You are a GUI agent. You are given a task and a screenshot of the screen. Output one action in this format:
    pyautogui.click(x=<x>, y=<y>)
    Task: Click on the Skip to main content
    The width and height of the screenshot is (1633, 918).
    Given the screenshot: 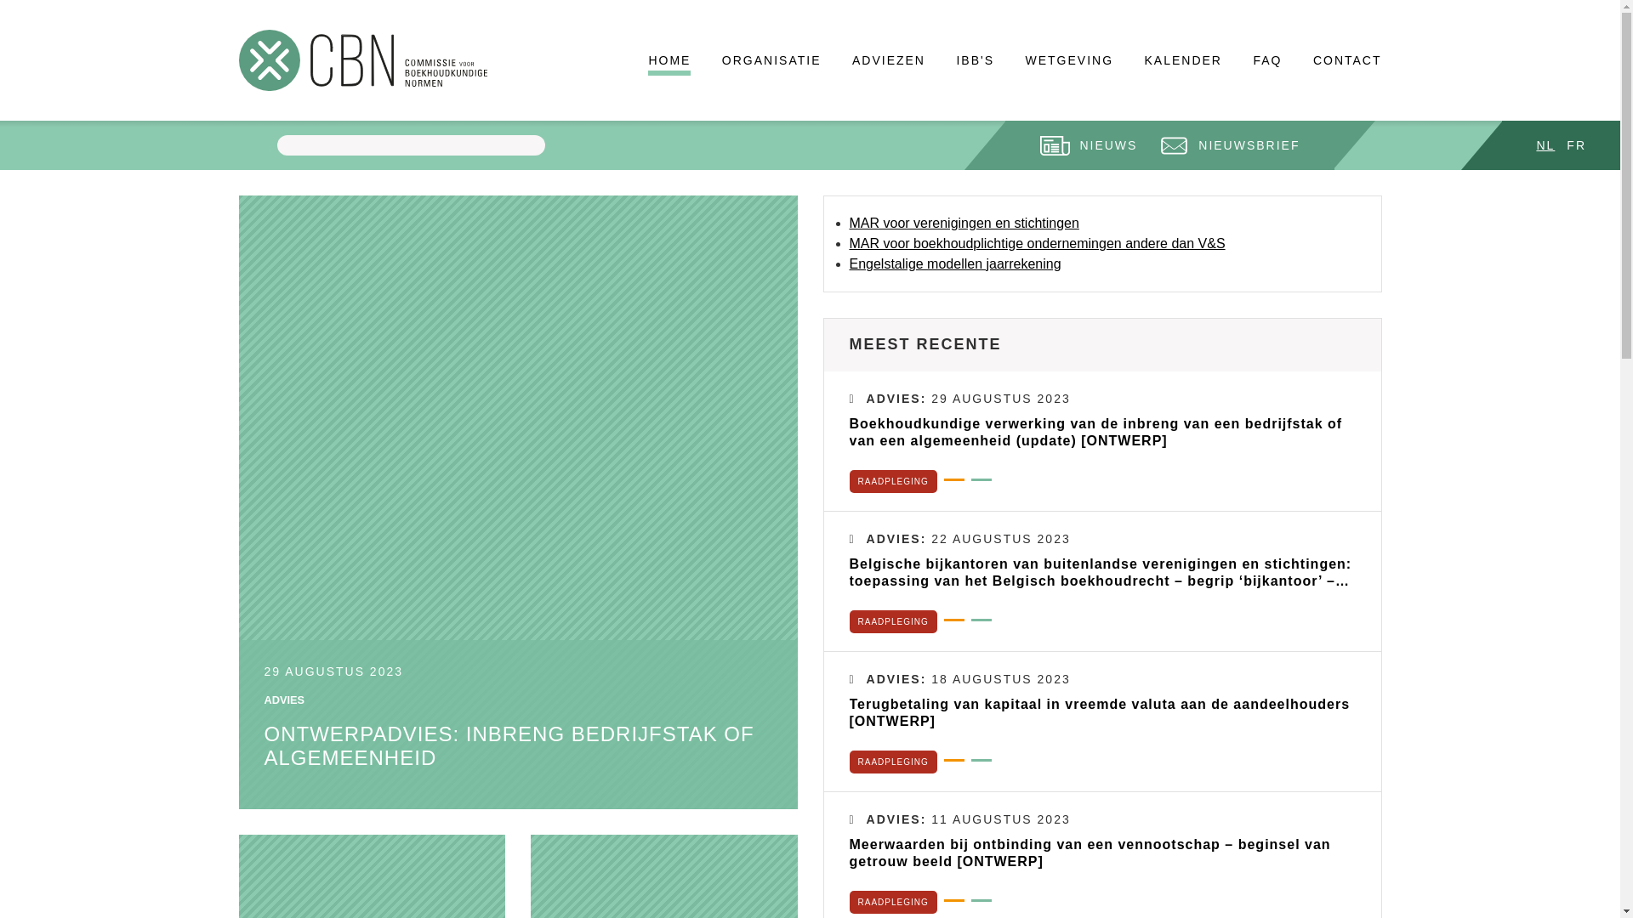 What is the action you would take?
    pyautogui.click(x=0, y=0)
    